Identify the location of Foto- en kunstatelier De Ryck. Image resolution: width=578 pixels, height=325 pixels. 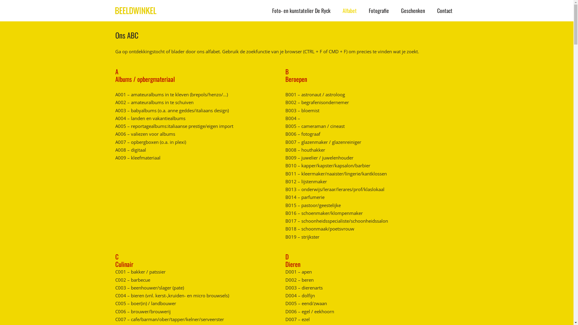
(301, 11).